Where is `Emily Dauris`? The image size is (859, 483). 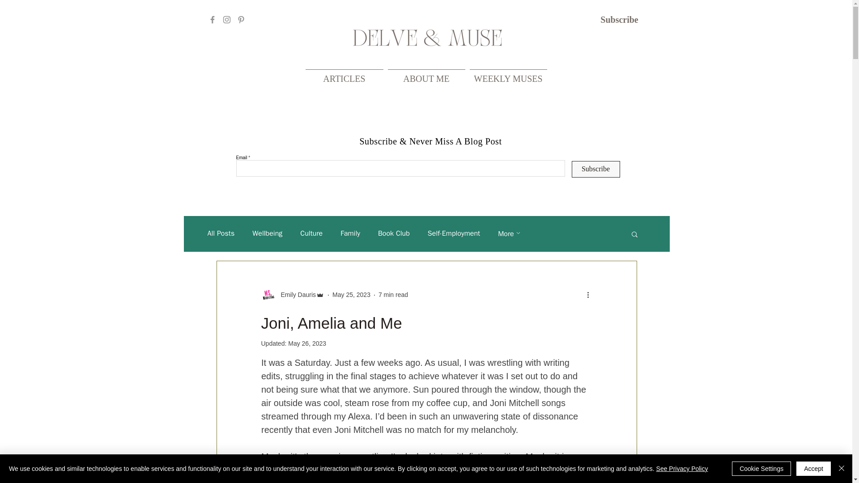
Emily Dauris is located at coordinates (293, 295).